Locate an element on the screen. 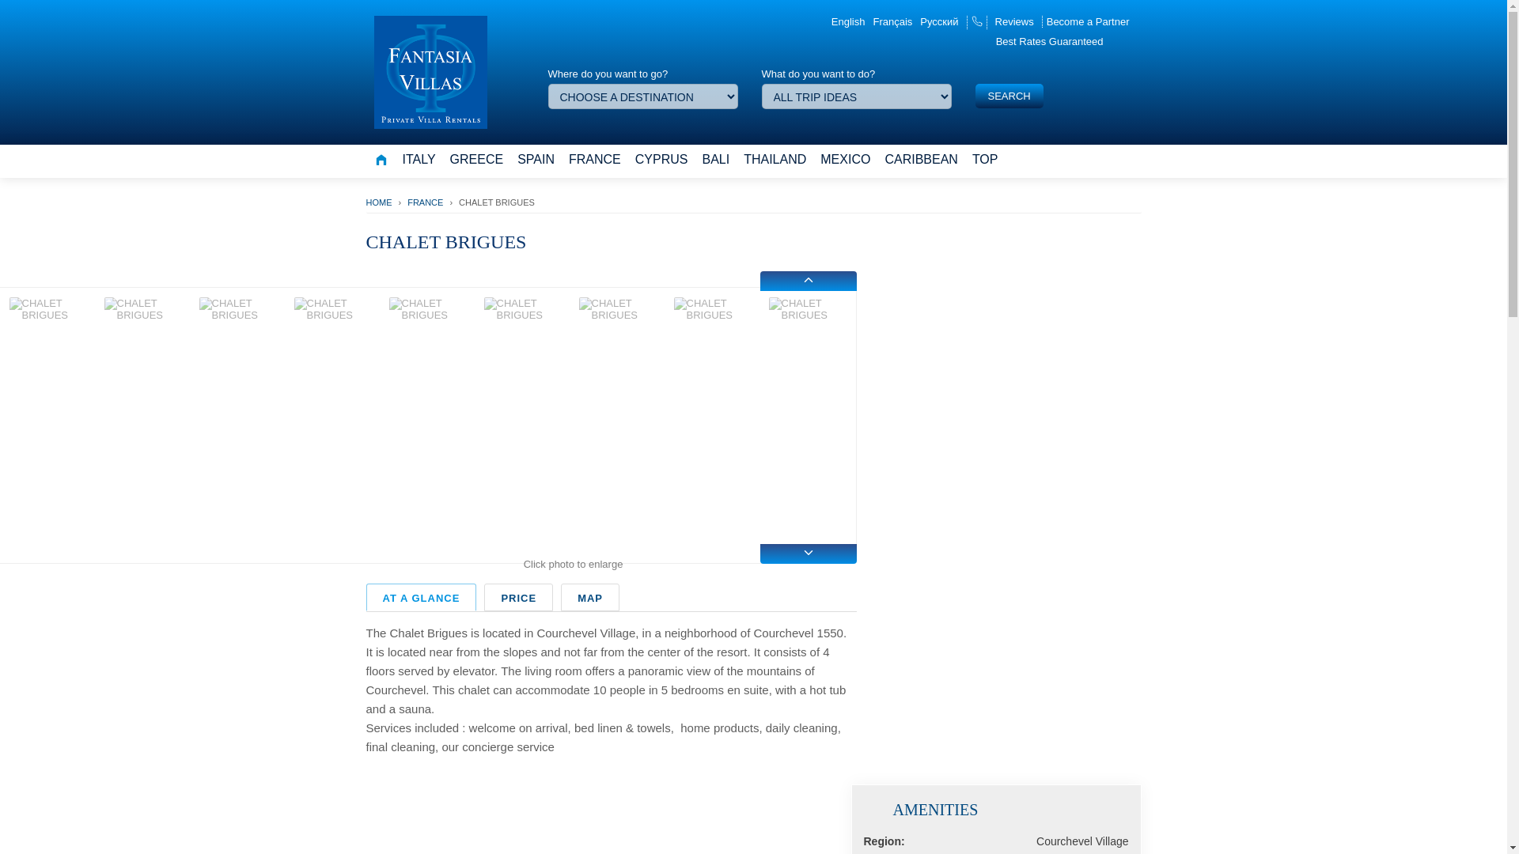 The height and width of the screenshot is (854, 1519). Reviews is located at coordinates (1014, 21).